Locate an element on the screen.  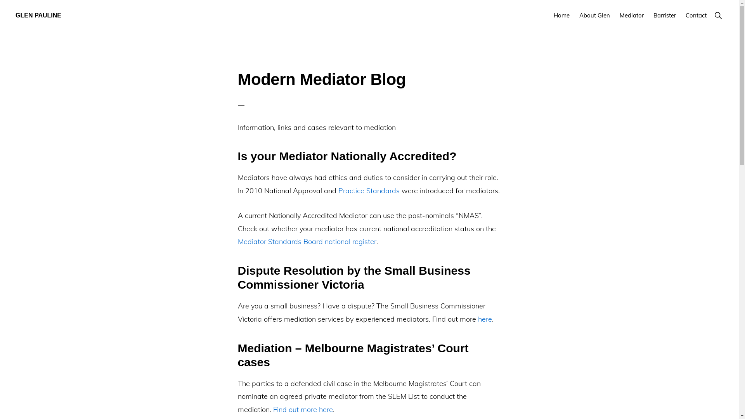
Find out more here is located at coordinates (303, 410).